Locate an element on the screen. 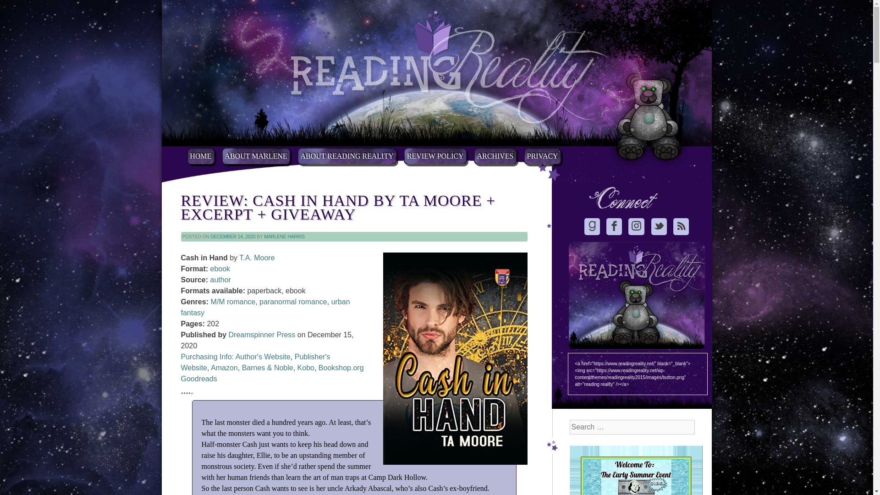  ABOUT READING REALITY is located at coordinates (346, 156).